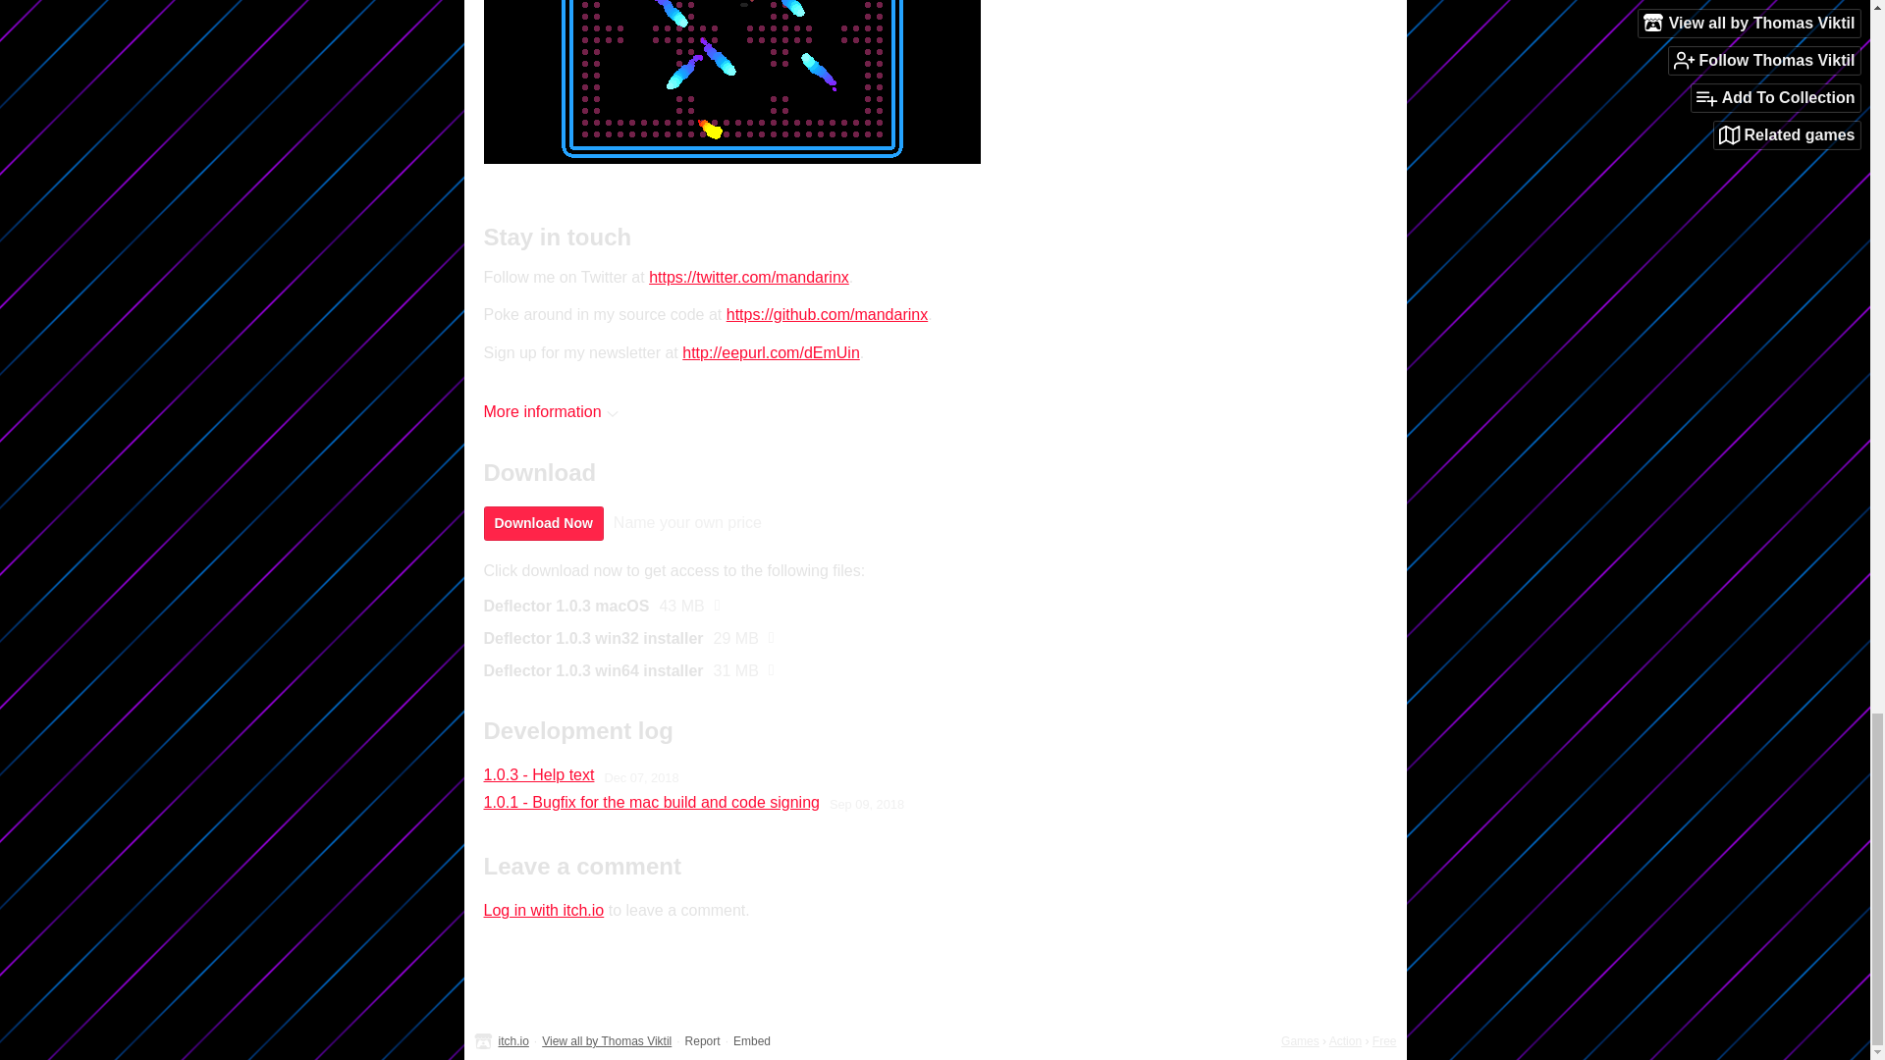  I want to click on Log in with itch.io, so click(542, 911).